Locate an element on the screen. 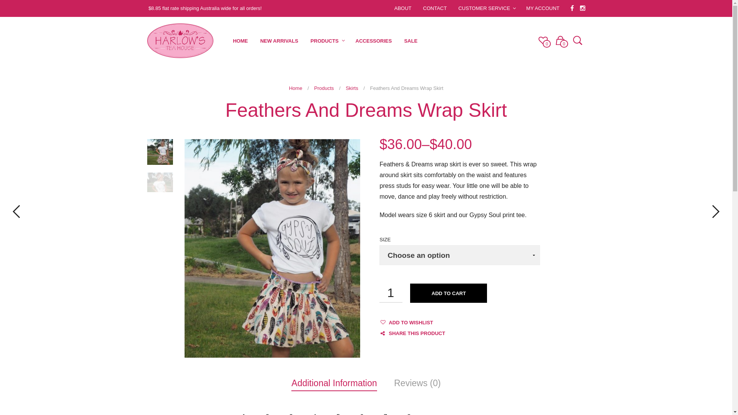 The image size is (738, 415). ACCESSORIES is located at coordinates (374, 41).